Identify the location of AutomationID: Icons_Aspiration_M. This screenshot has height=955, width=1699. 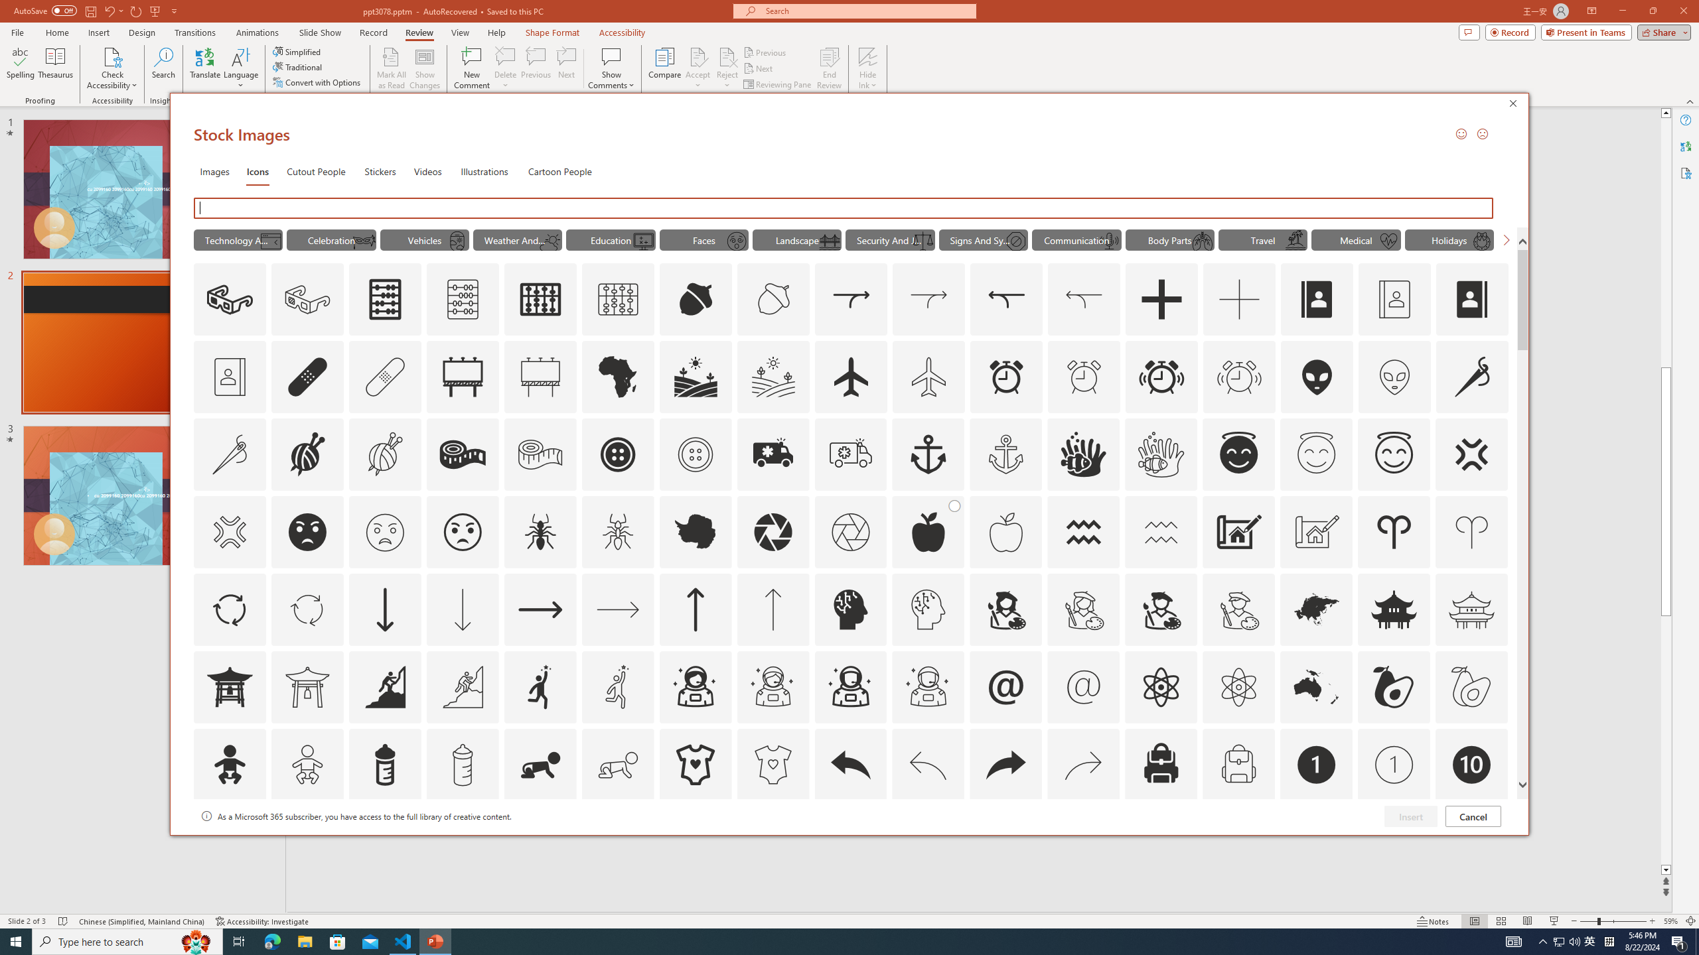
(462, 686).